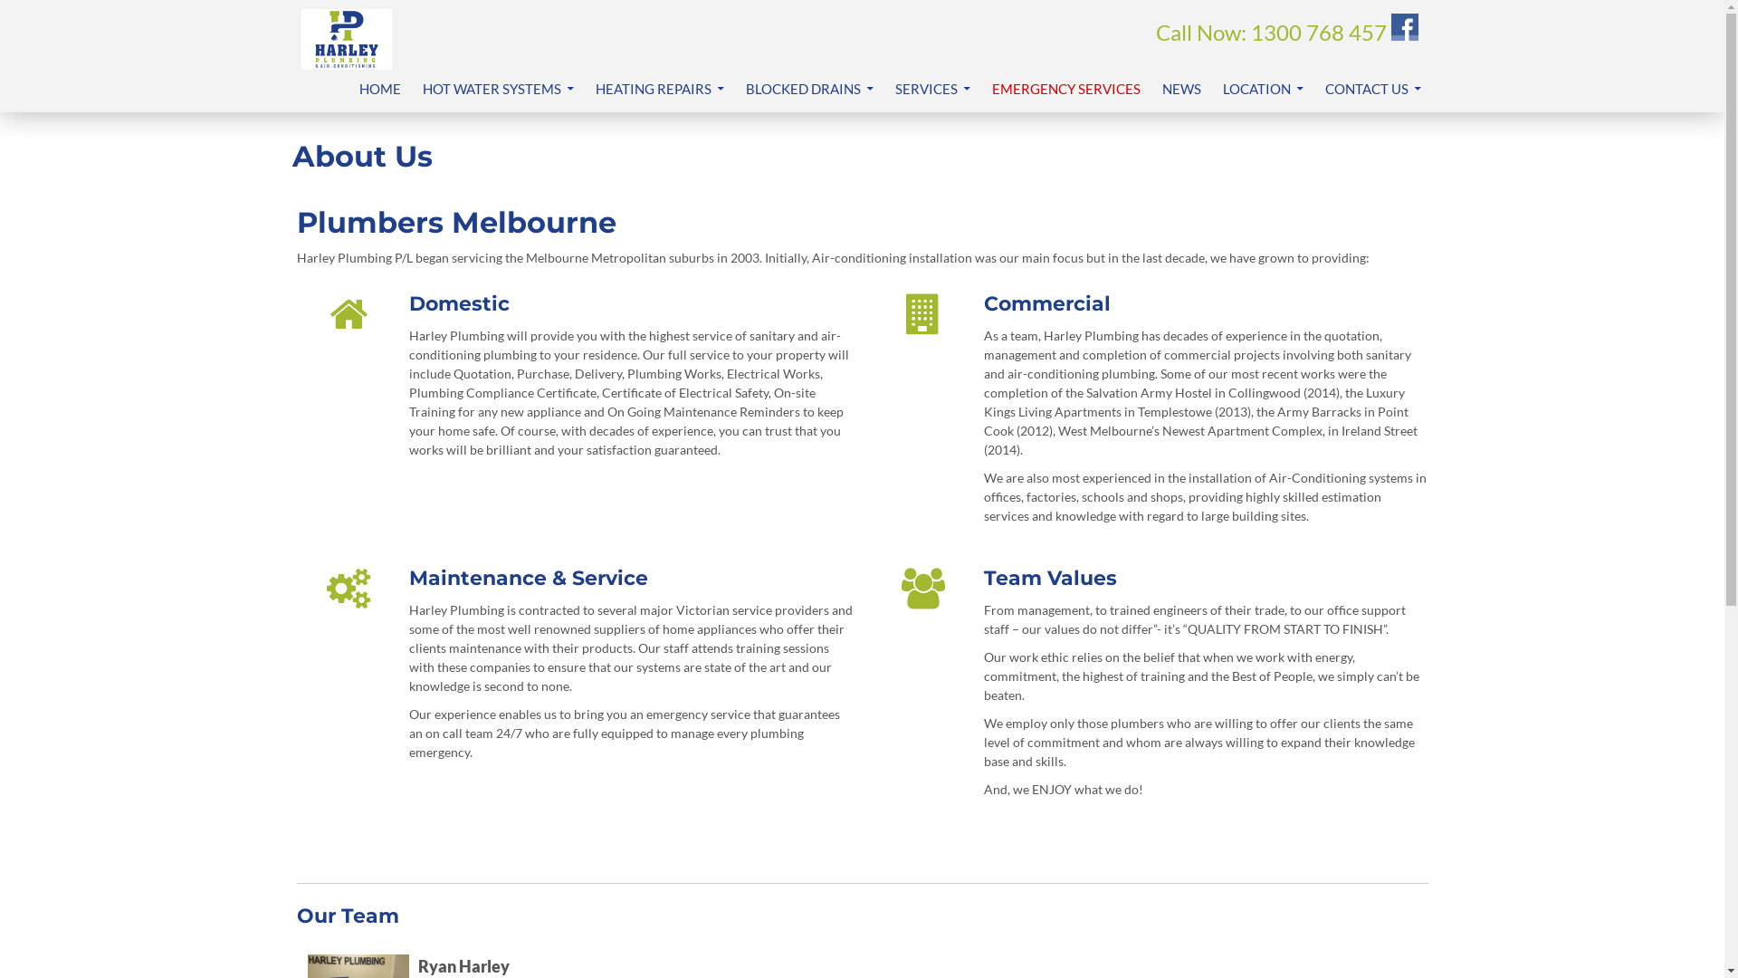  I want to click on EMERGENCY SERVICES, so click(1066, 89).